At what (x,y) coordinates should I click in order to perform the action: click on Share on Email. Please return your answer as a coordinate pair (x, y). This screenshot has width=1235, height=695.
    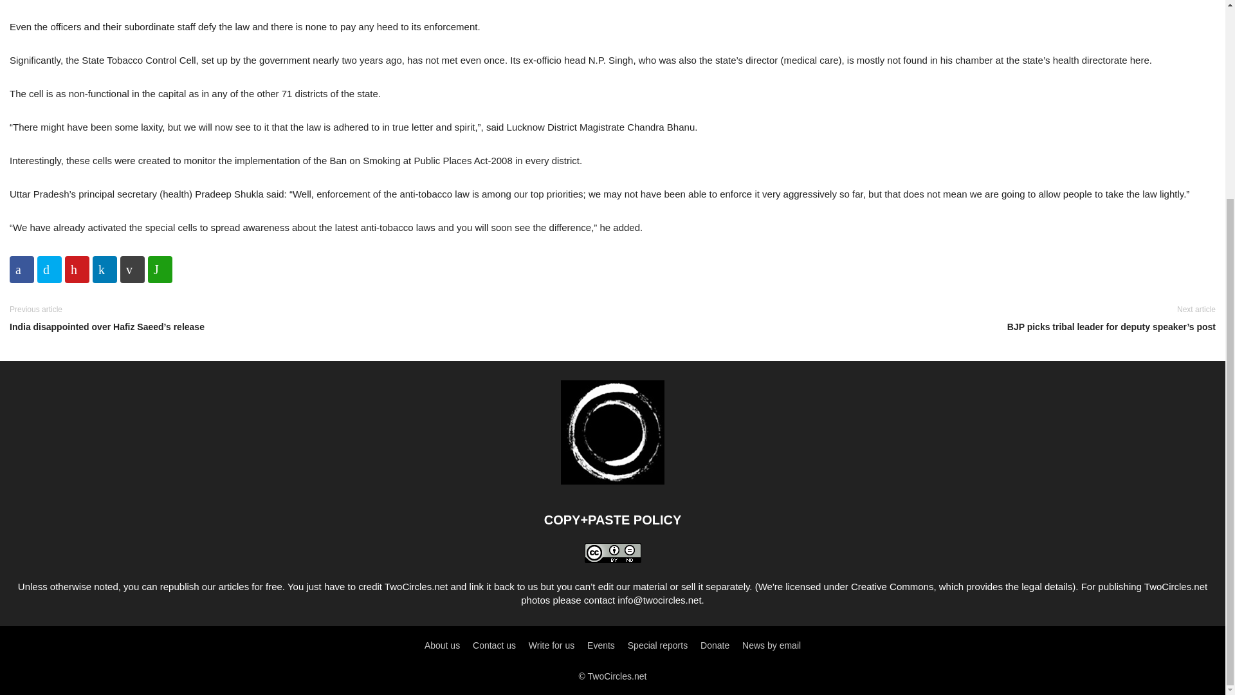
    Looking at the image, I should click on (132, 269).